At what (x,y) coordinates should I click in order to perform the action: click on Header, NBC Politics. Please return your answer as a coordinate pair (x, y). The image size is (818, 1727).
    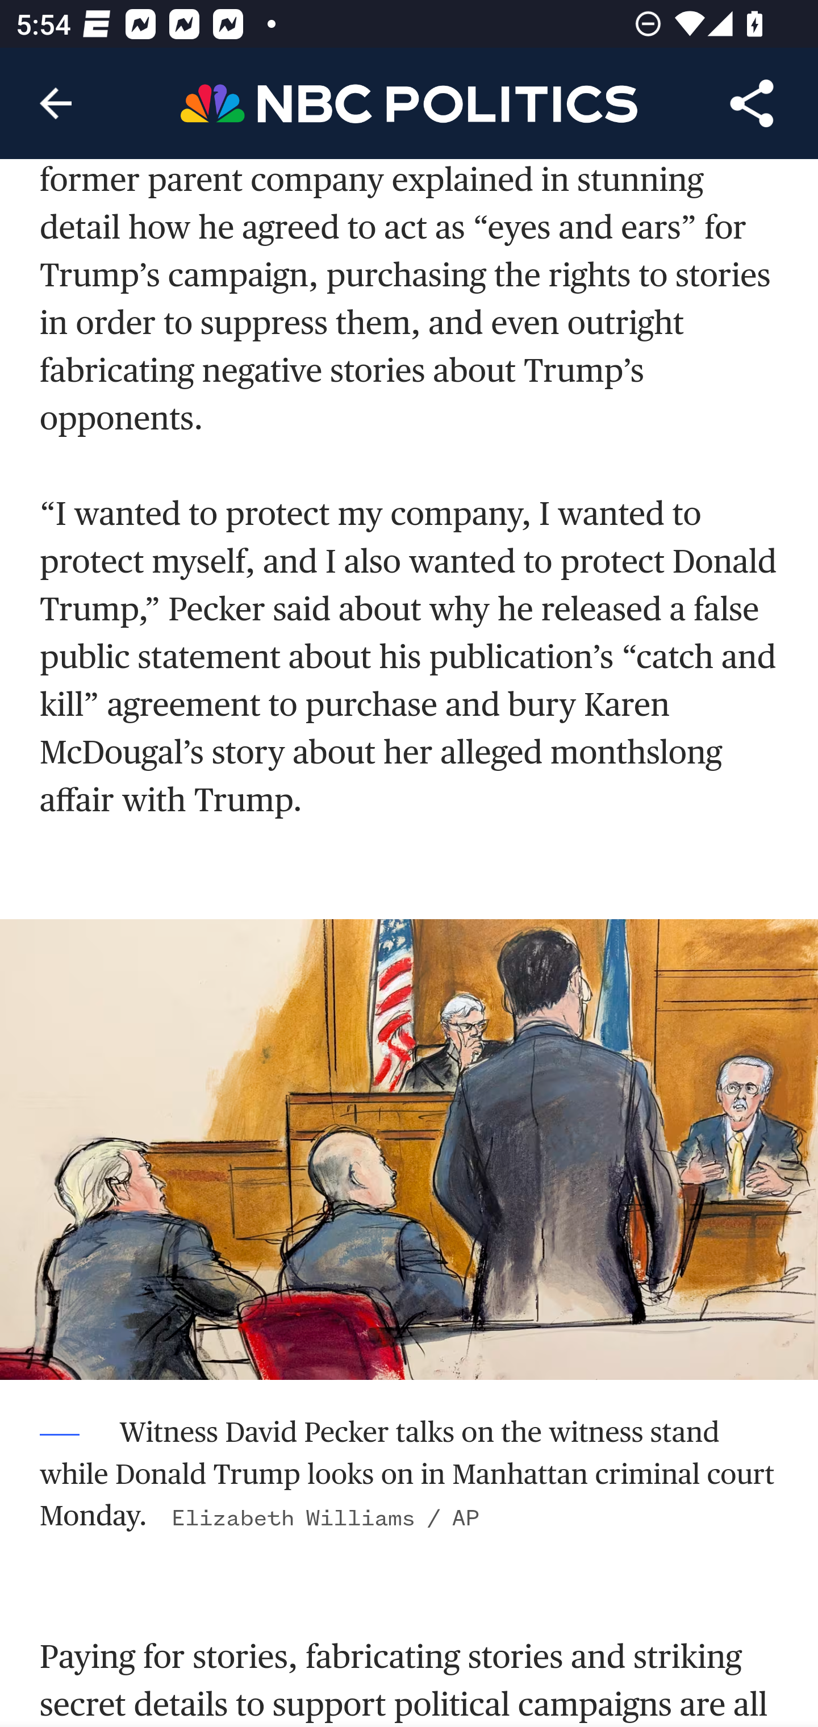
    Looking at the image, I should click on (409, 102).